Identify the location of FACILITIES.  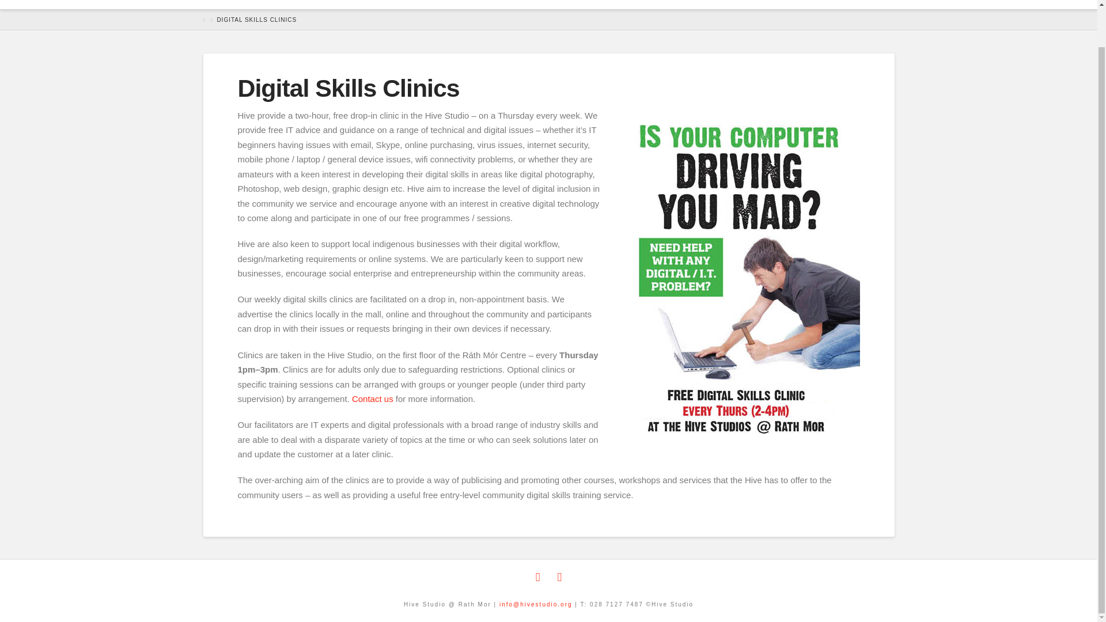
(592, 5).